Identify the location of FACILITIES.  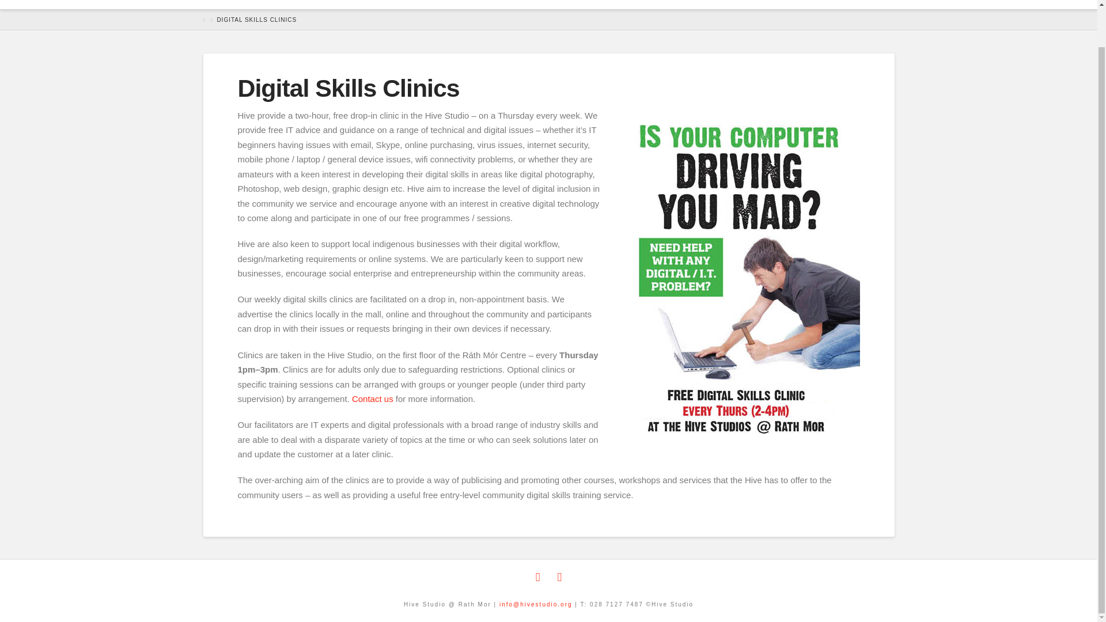
(592, 5).